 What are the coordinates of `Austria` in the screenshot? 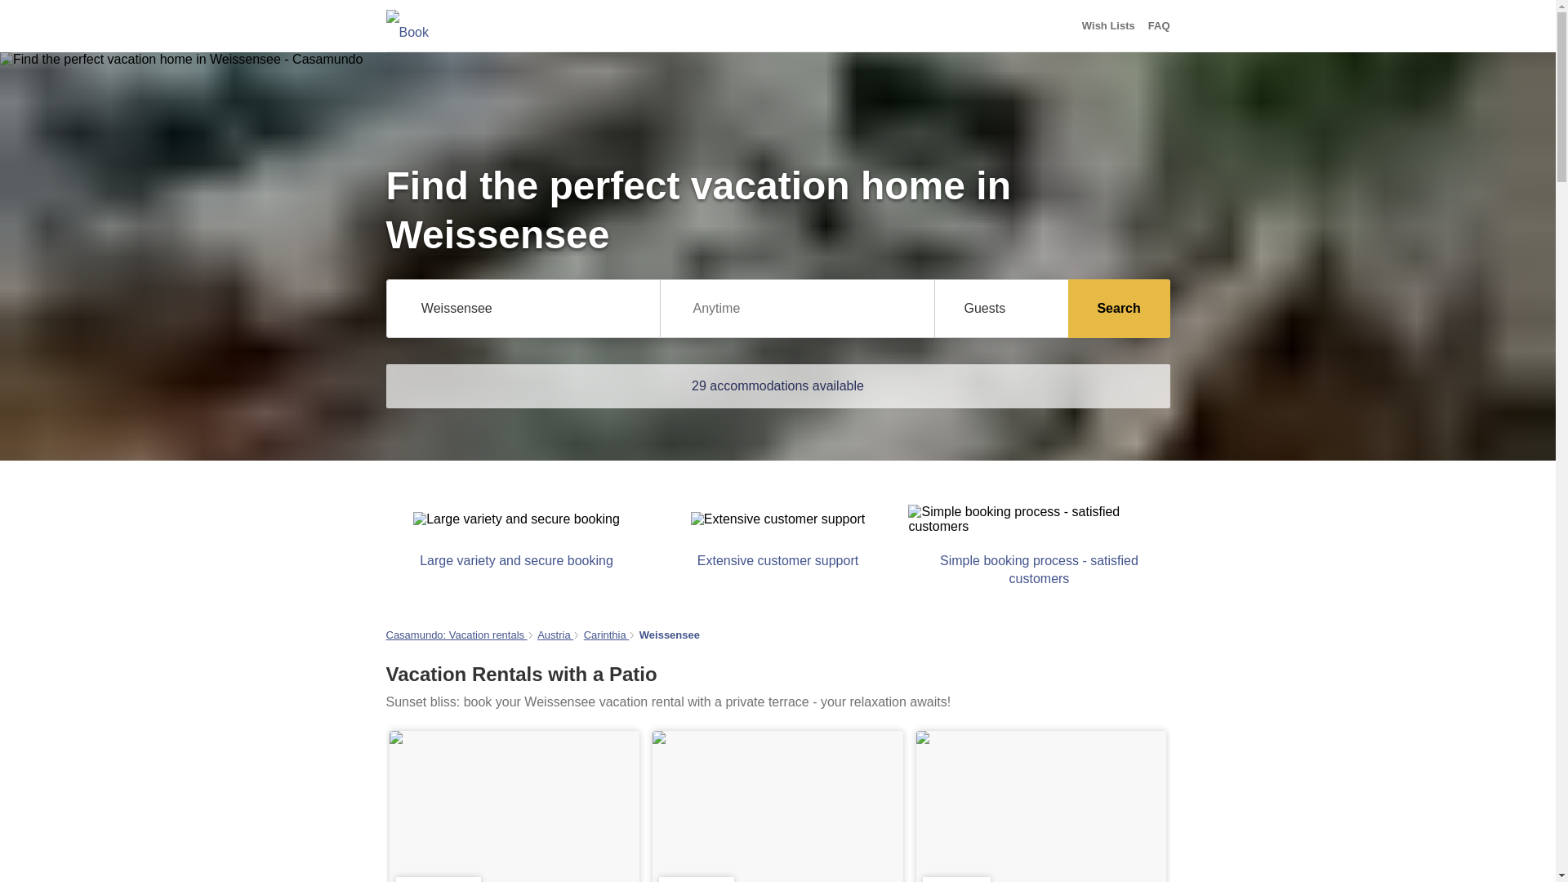 It's located at (555, 635).